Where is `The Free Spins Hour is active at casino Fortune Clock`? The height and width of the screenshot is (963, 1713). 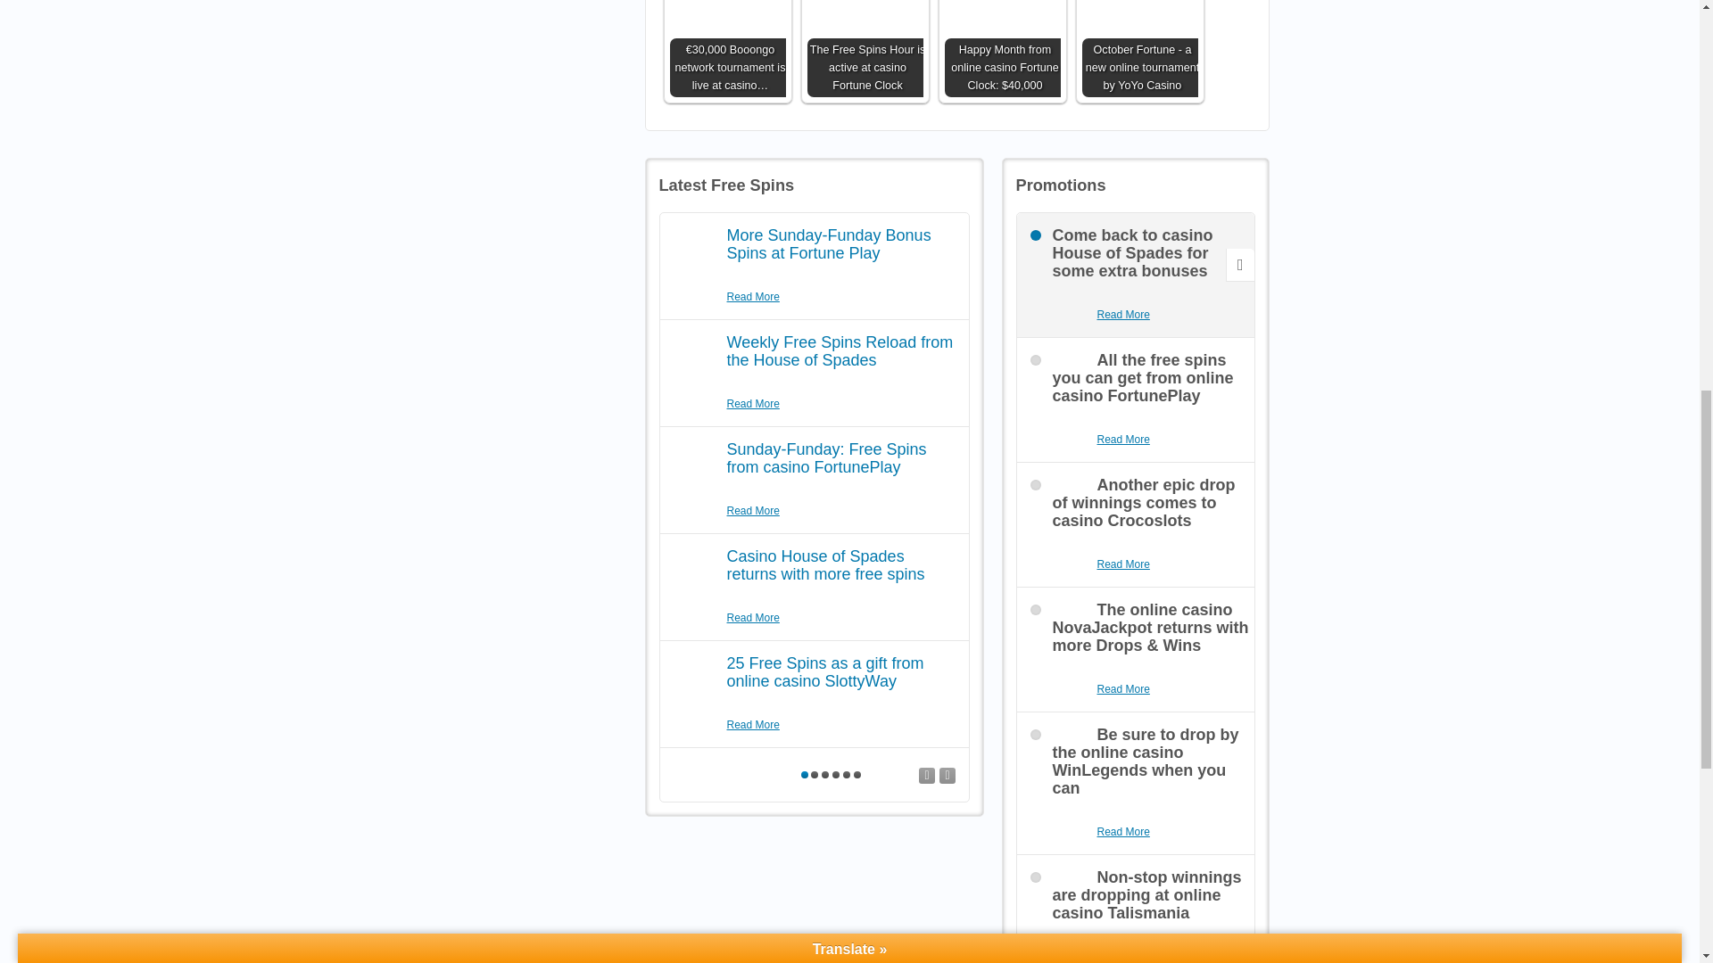 The Free Spins Hour is active at casino Fortune Clock is located at coordinates (865, 48).